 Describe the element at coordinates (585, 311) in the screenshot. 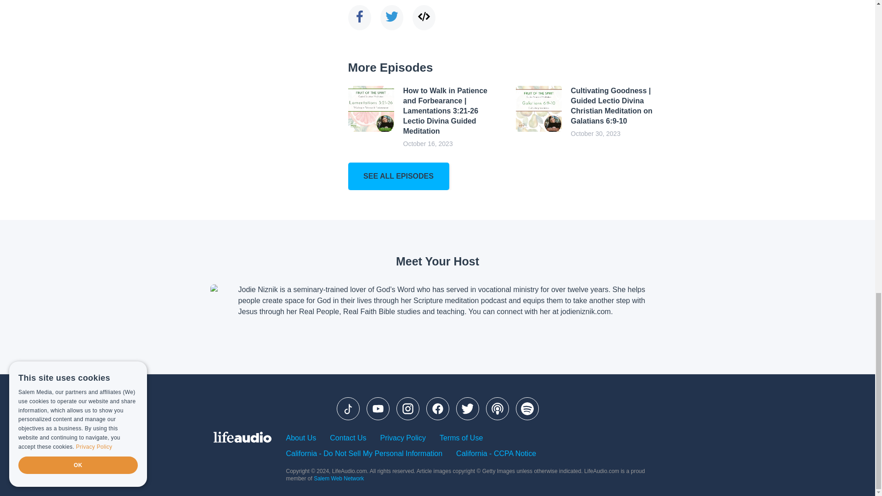

I see `jodieniznik.com` at that location.